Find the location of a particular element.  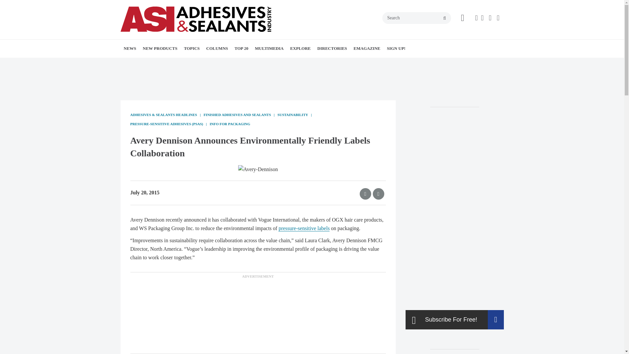

CURING is located at coordinates (239, 63).